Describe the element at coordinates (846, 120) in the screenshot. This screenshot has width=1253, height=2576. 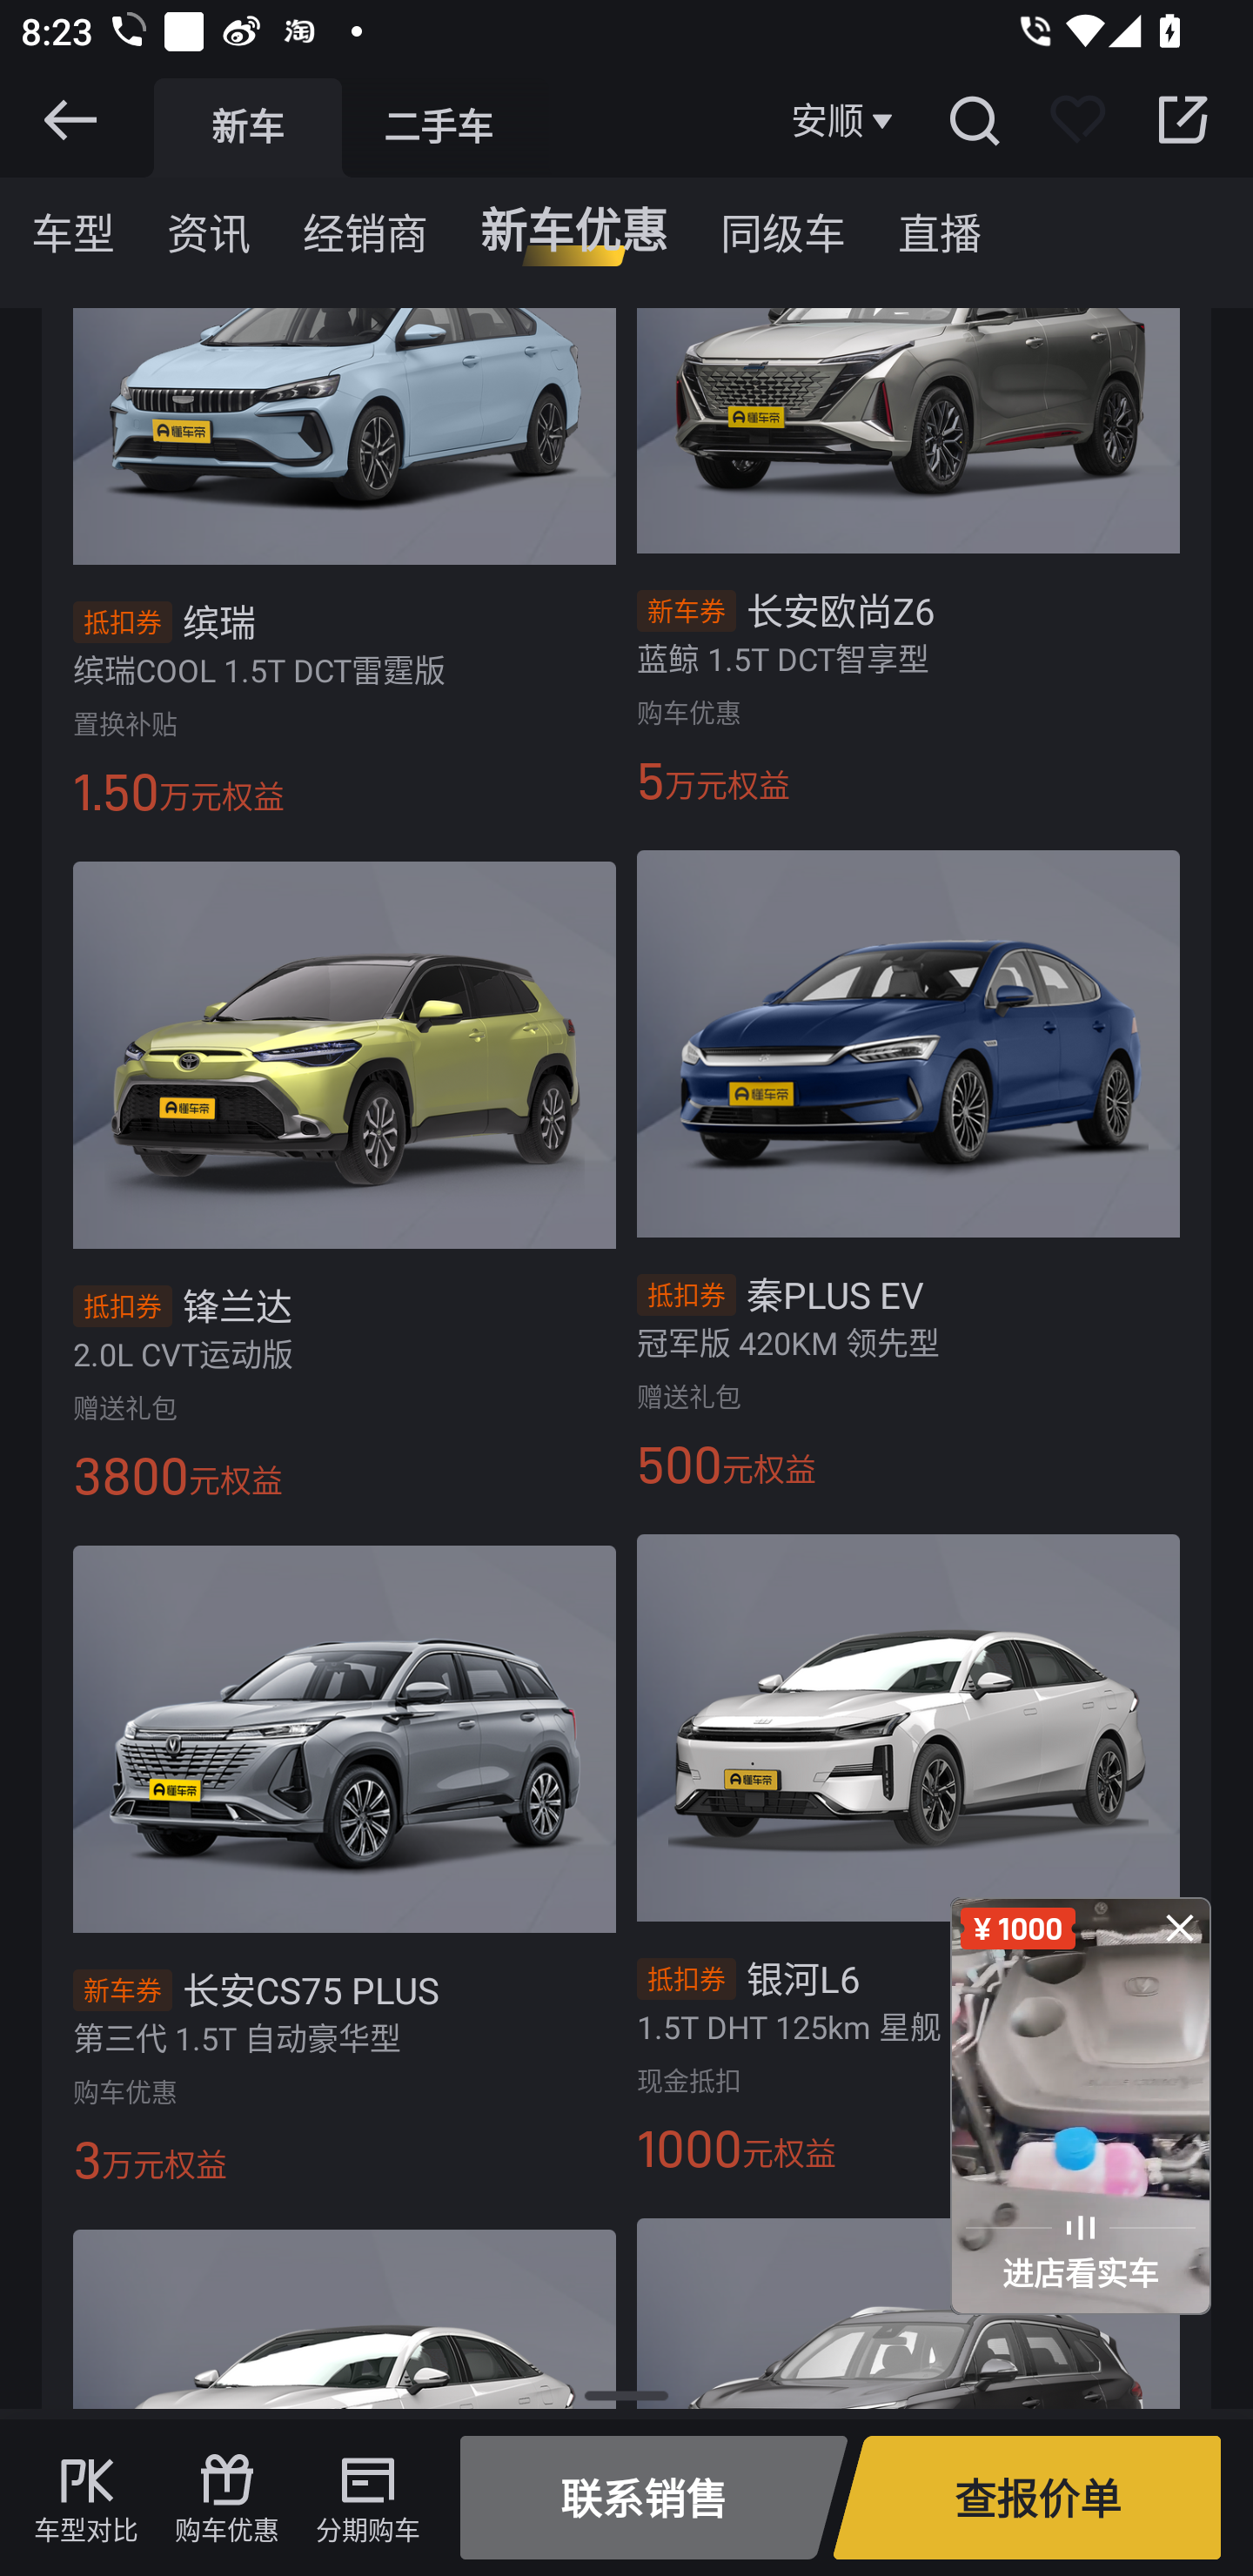
I see `安顺` at that location.